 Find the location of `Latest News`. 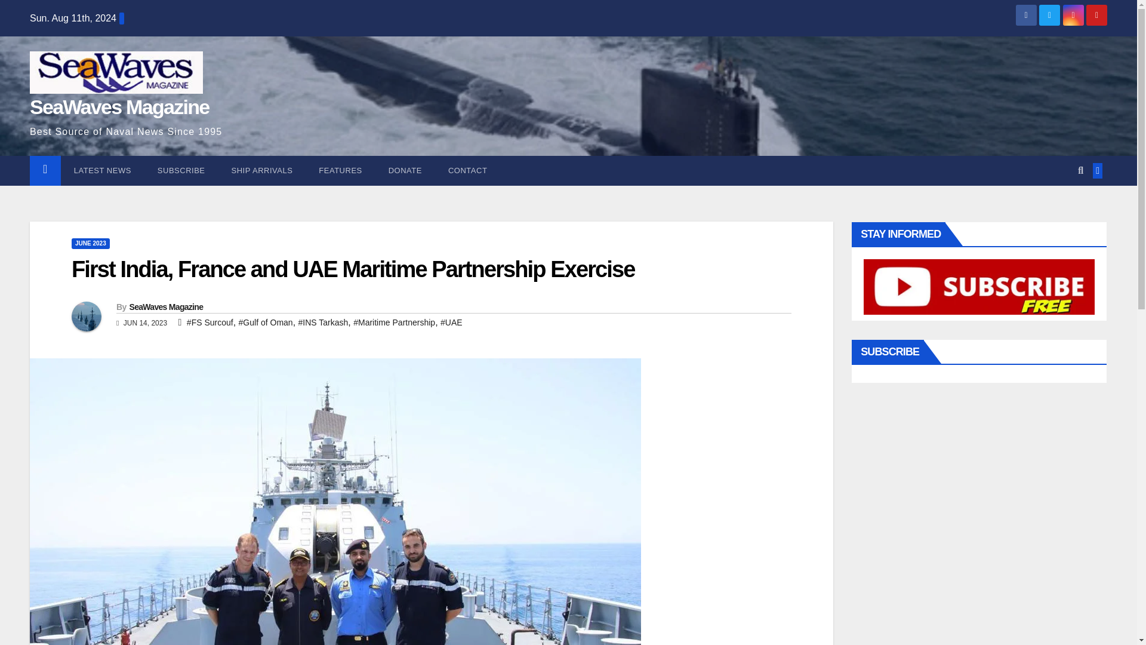

Latest News is located at coordinates (102, 171).